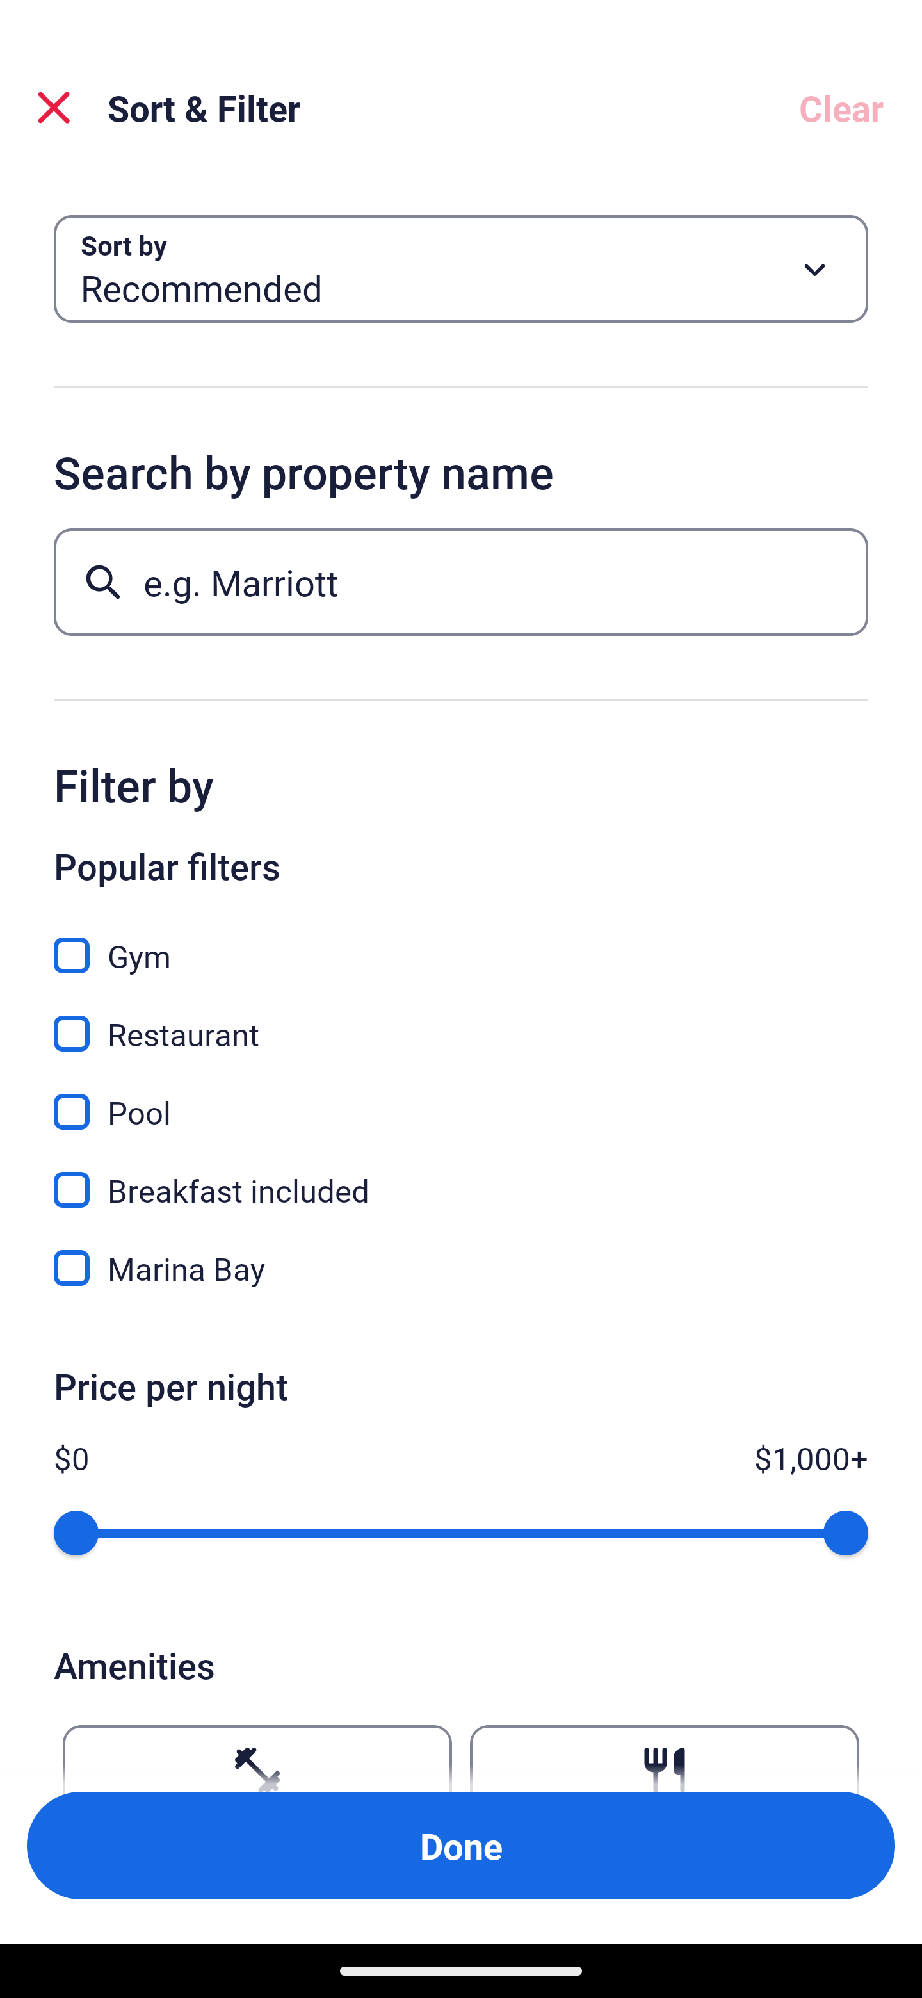 This screenshot has height=1998, width=922. What do you see at coordinates (54, 108) in the screenshot?
I see `Close Sort and Filter` at bounding box center [54, 108].